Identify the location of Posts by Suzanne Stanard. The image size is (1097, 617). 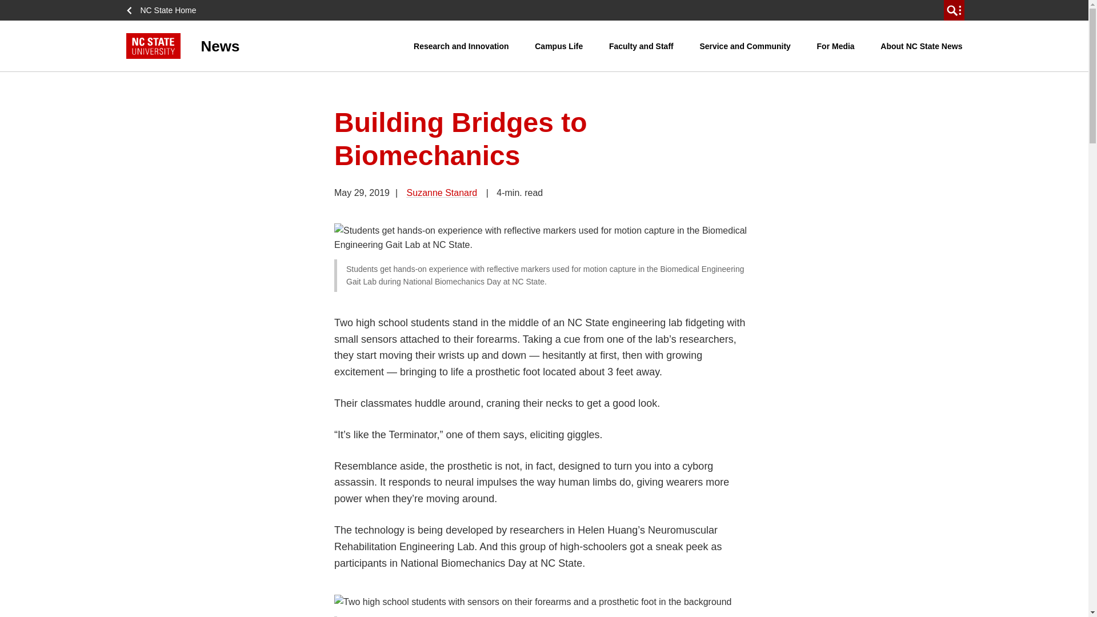
(442, 193).